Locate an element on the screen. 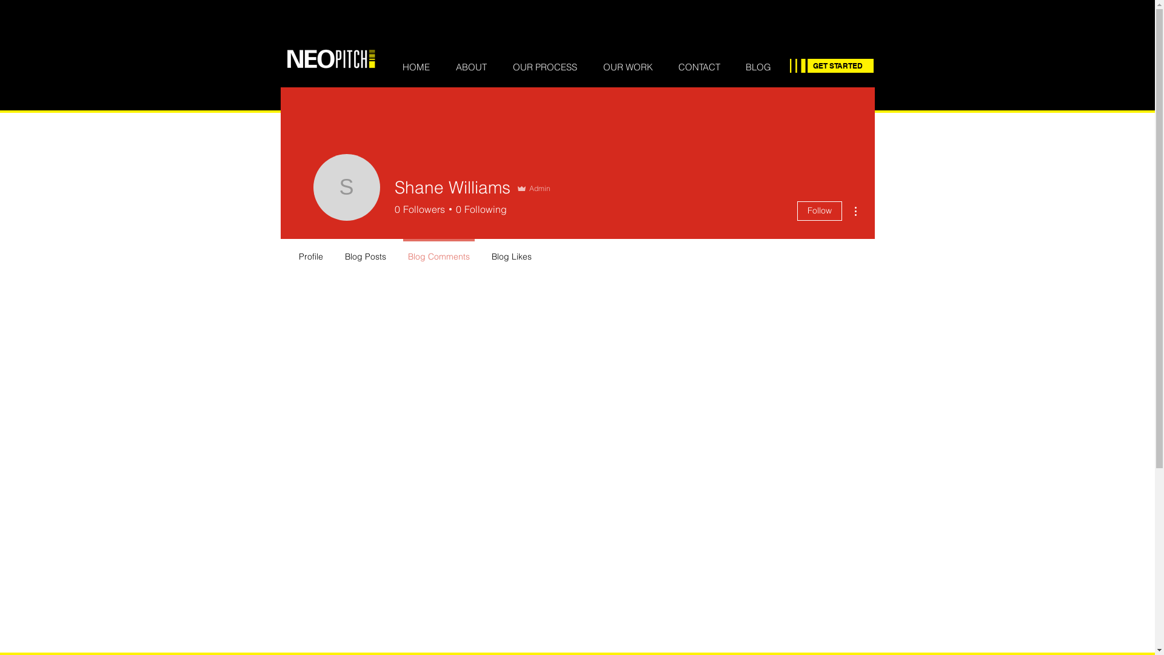 The image size is (1164, 655). Profile is located at coordinates (310, 251).